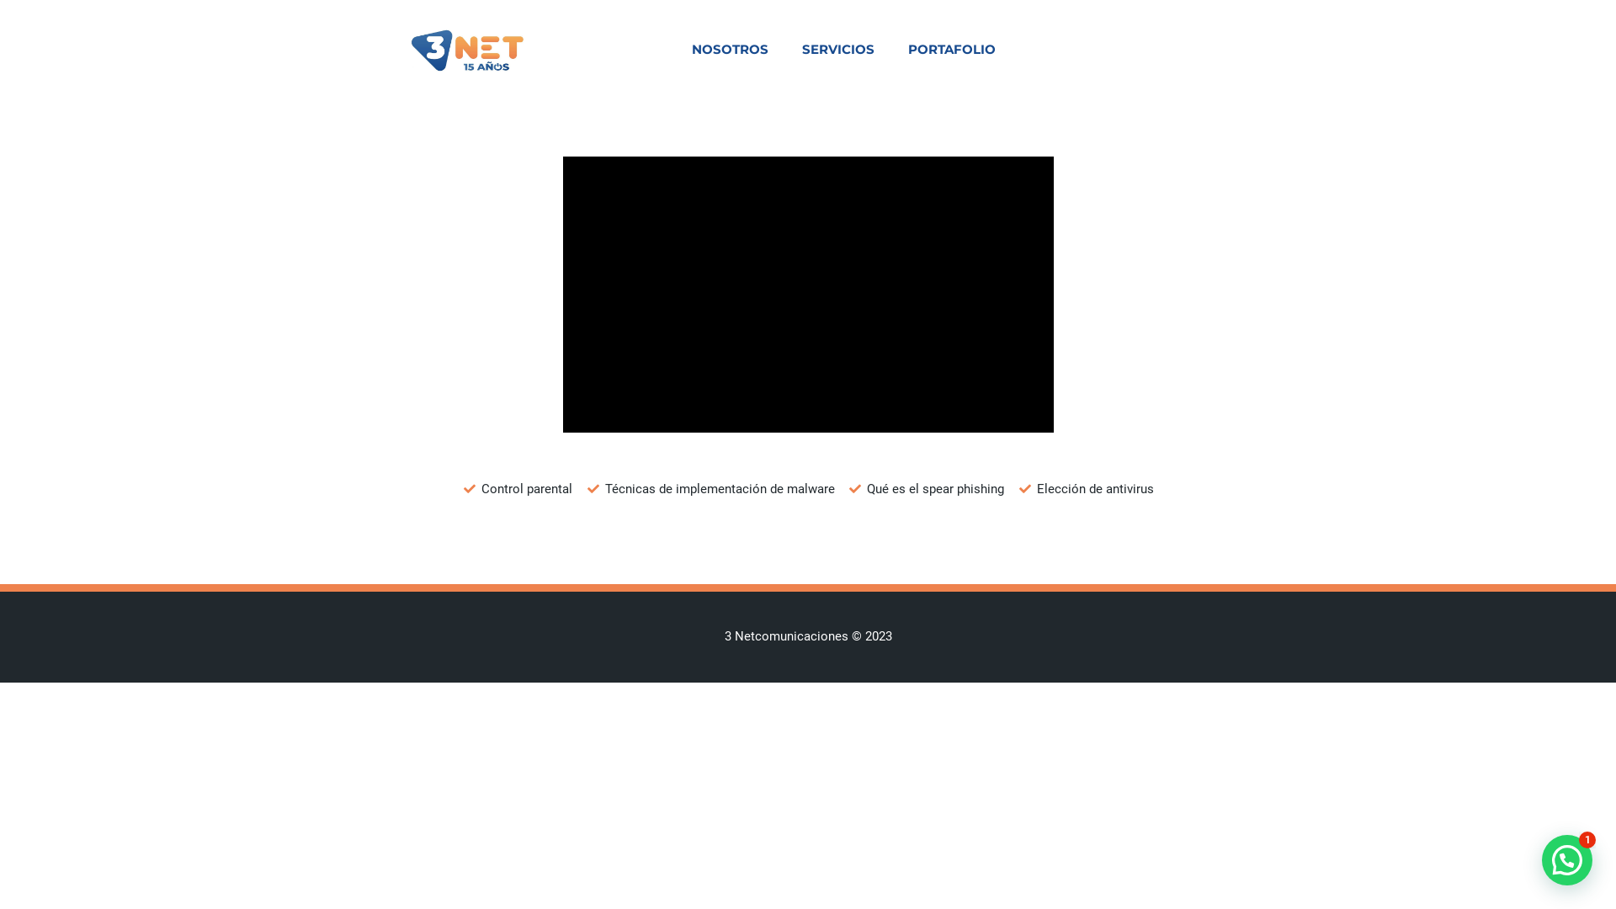 This screenshot has width=1616, height=909. Describe the element at coordinates (518, 490) in the screenshot. I see `Control parental` at that location.